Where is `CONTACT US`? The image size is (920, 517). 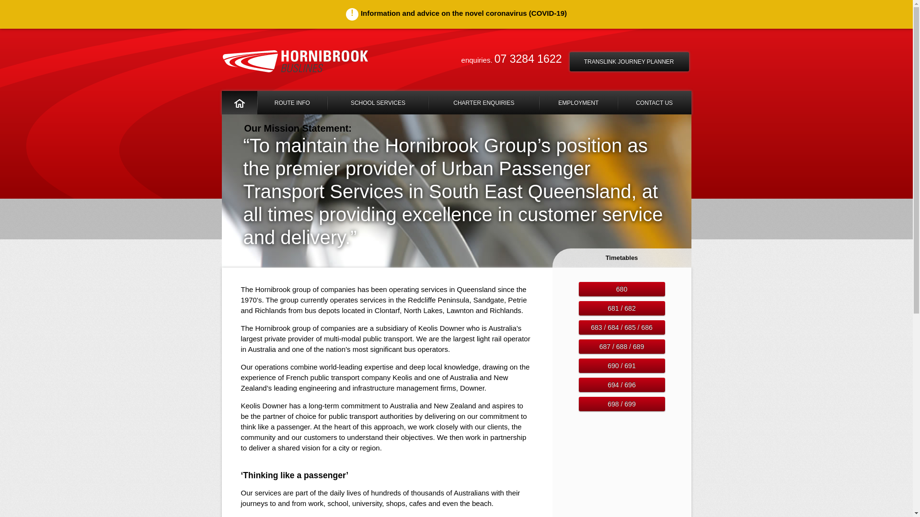
CONTACT US is located at coordinates (655, 103).